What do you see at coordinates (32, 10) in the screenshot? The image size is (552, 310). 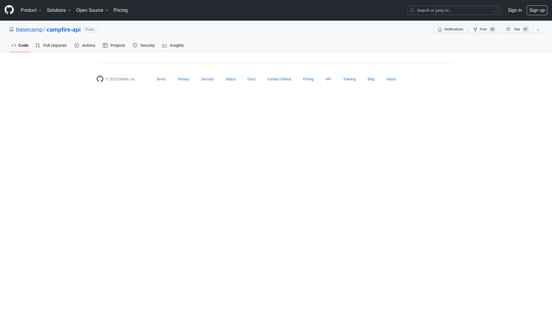 I see `Product` at bounding box center [32, 10].